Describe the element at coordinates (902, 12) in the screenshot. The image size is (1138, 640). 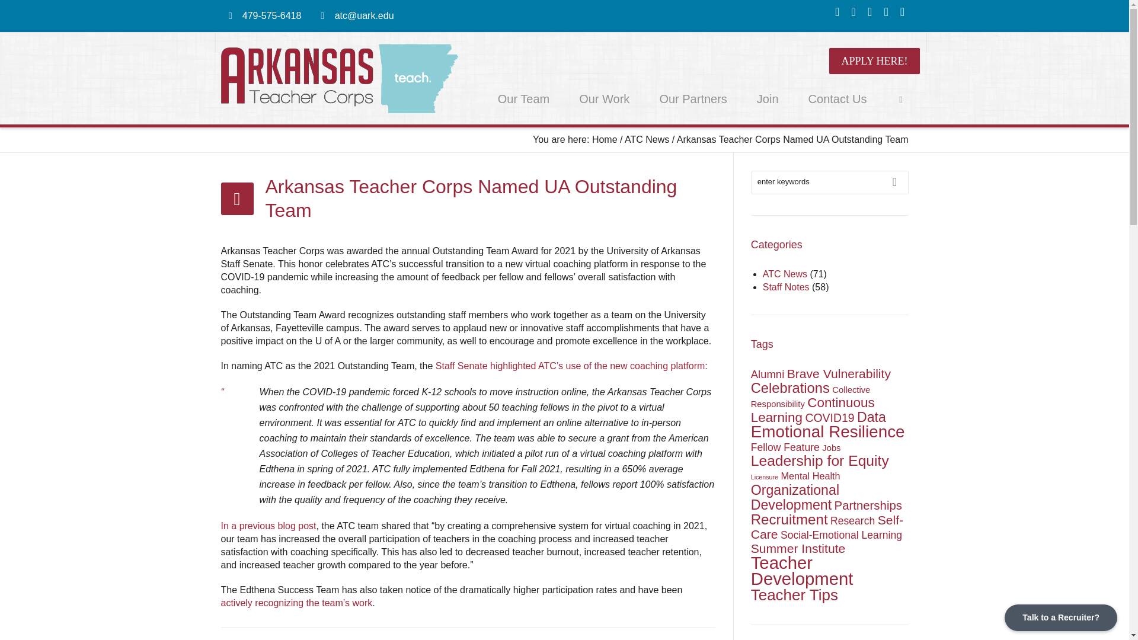
I see `Twitter` at that location.